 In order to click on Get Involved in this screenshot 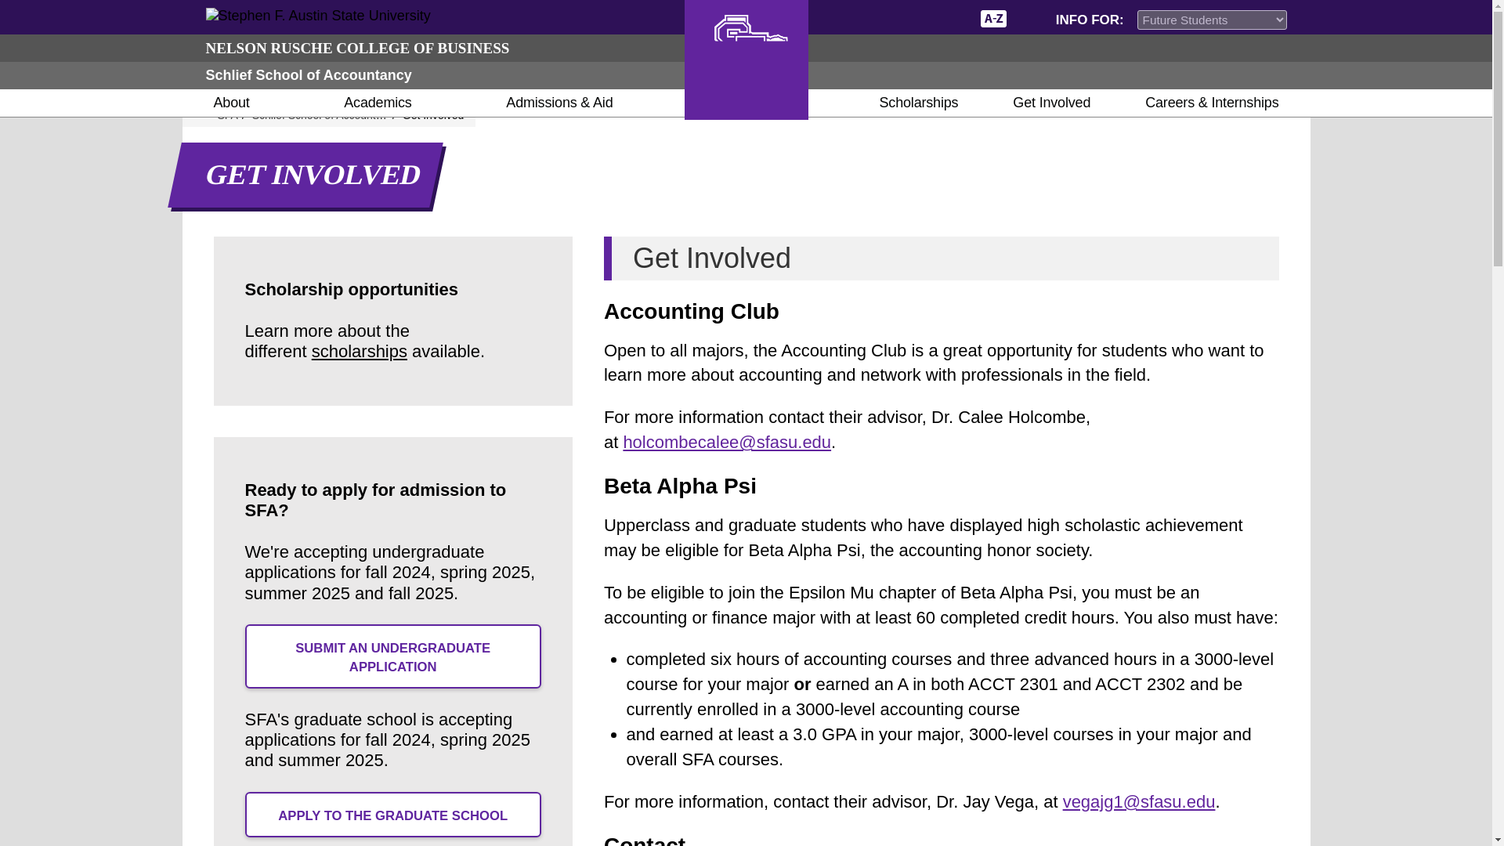, I will do `click(1051, 103)`.